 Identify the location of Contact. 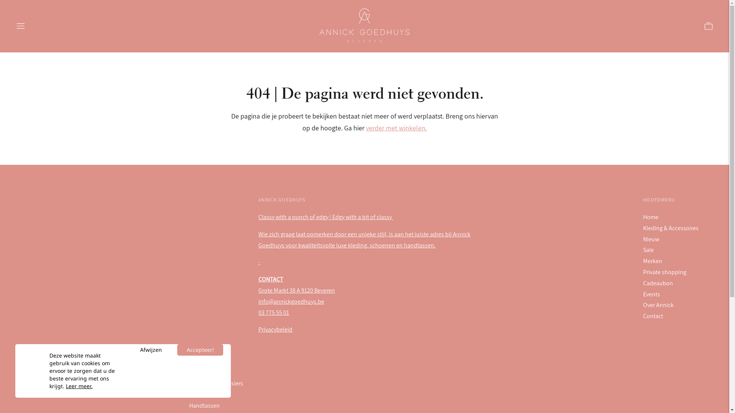
(653, 316).